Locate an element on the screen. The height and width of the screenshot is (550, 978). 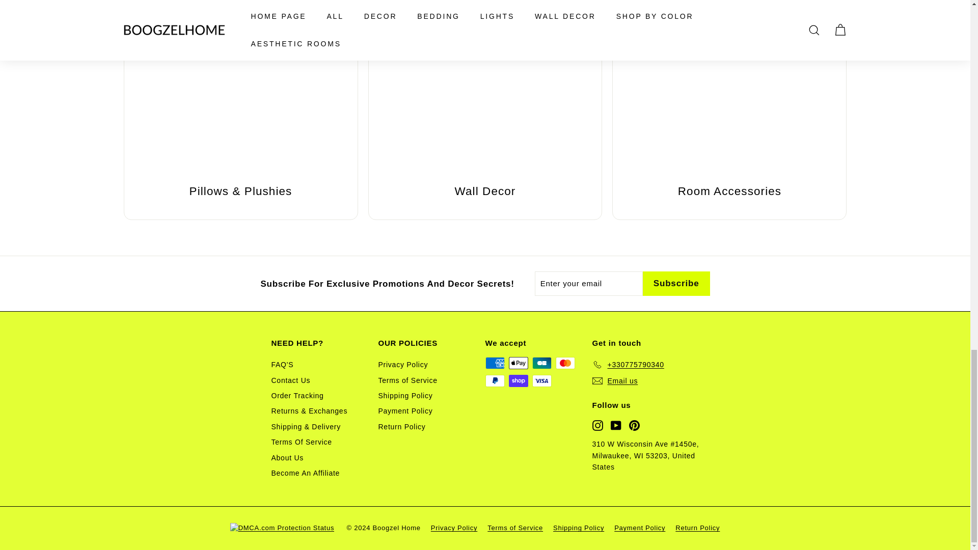
PayPal is located at coordinates (495, 381).